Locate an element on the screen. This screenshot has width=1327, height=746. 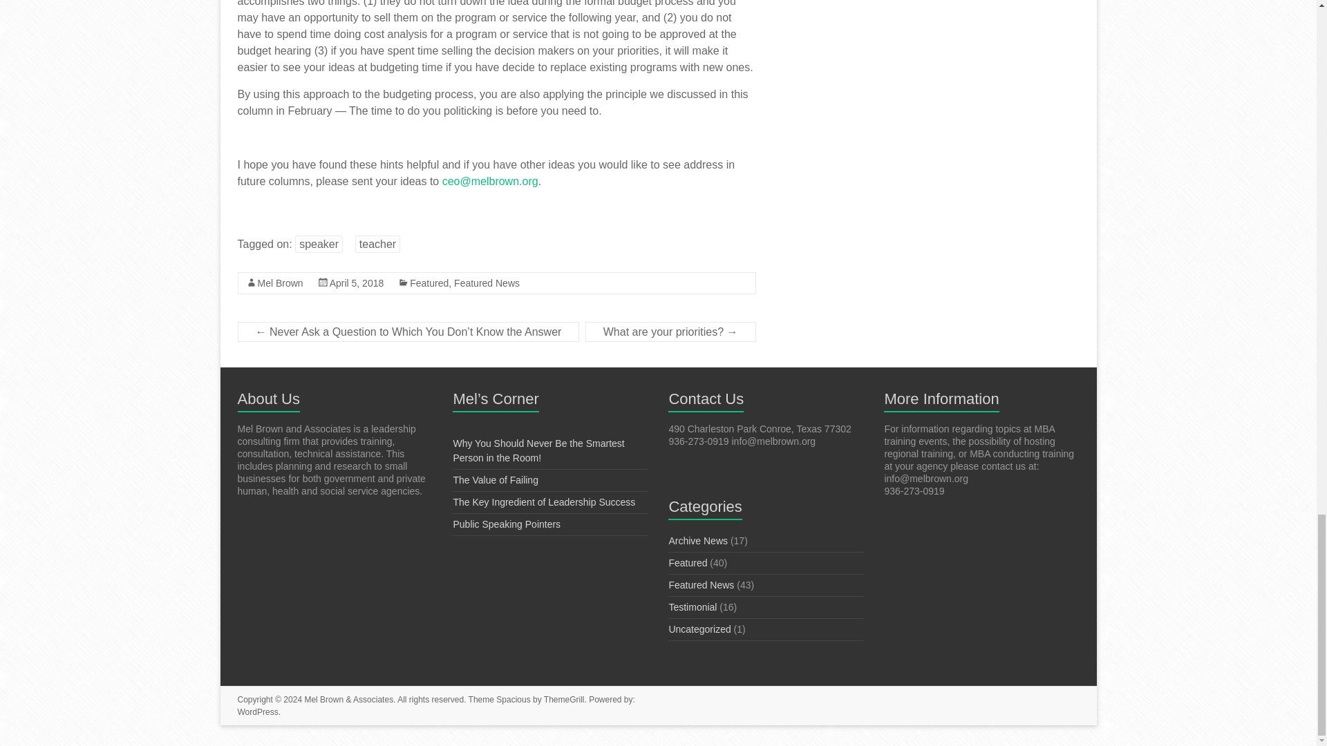
Featured is located at coordinates (429, 283).